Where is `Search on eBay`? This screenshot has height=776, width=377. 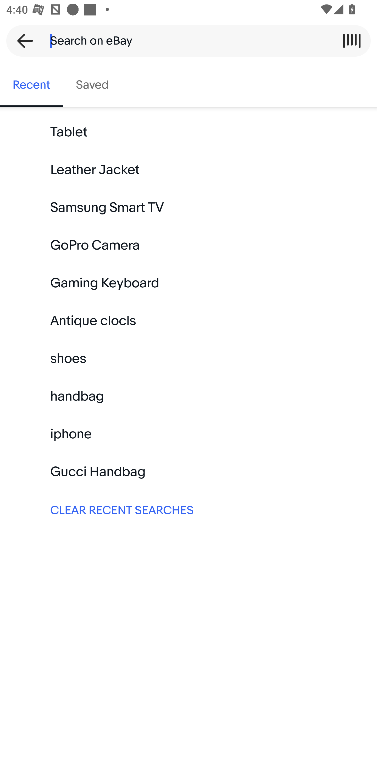
Search on eBay is located at coordinates (185, 41).